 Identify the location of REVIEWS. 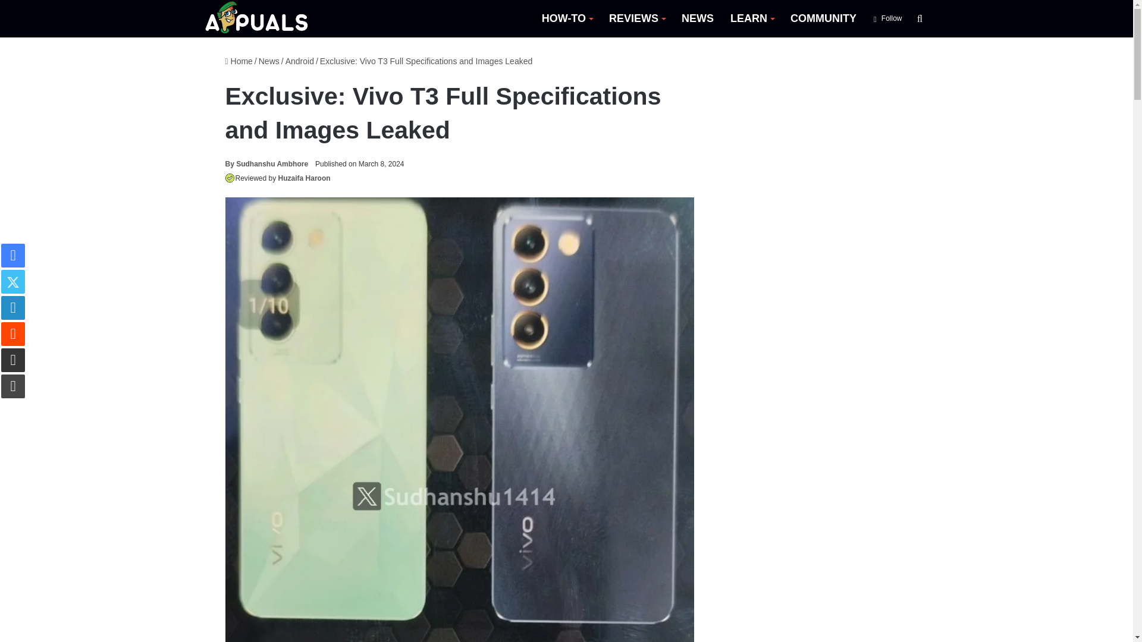
(636, 18).